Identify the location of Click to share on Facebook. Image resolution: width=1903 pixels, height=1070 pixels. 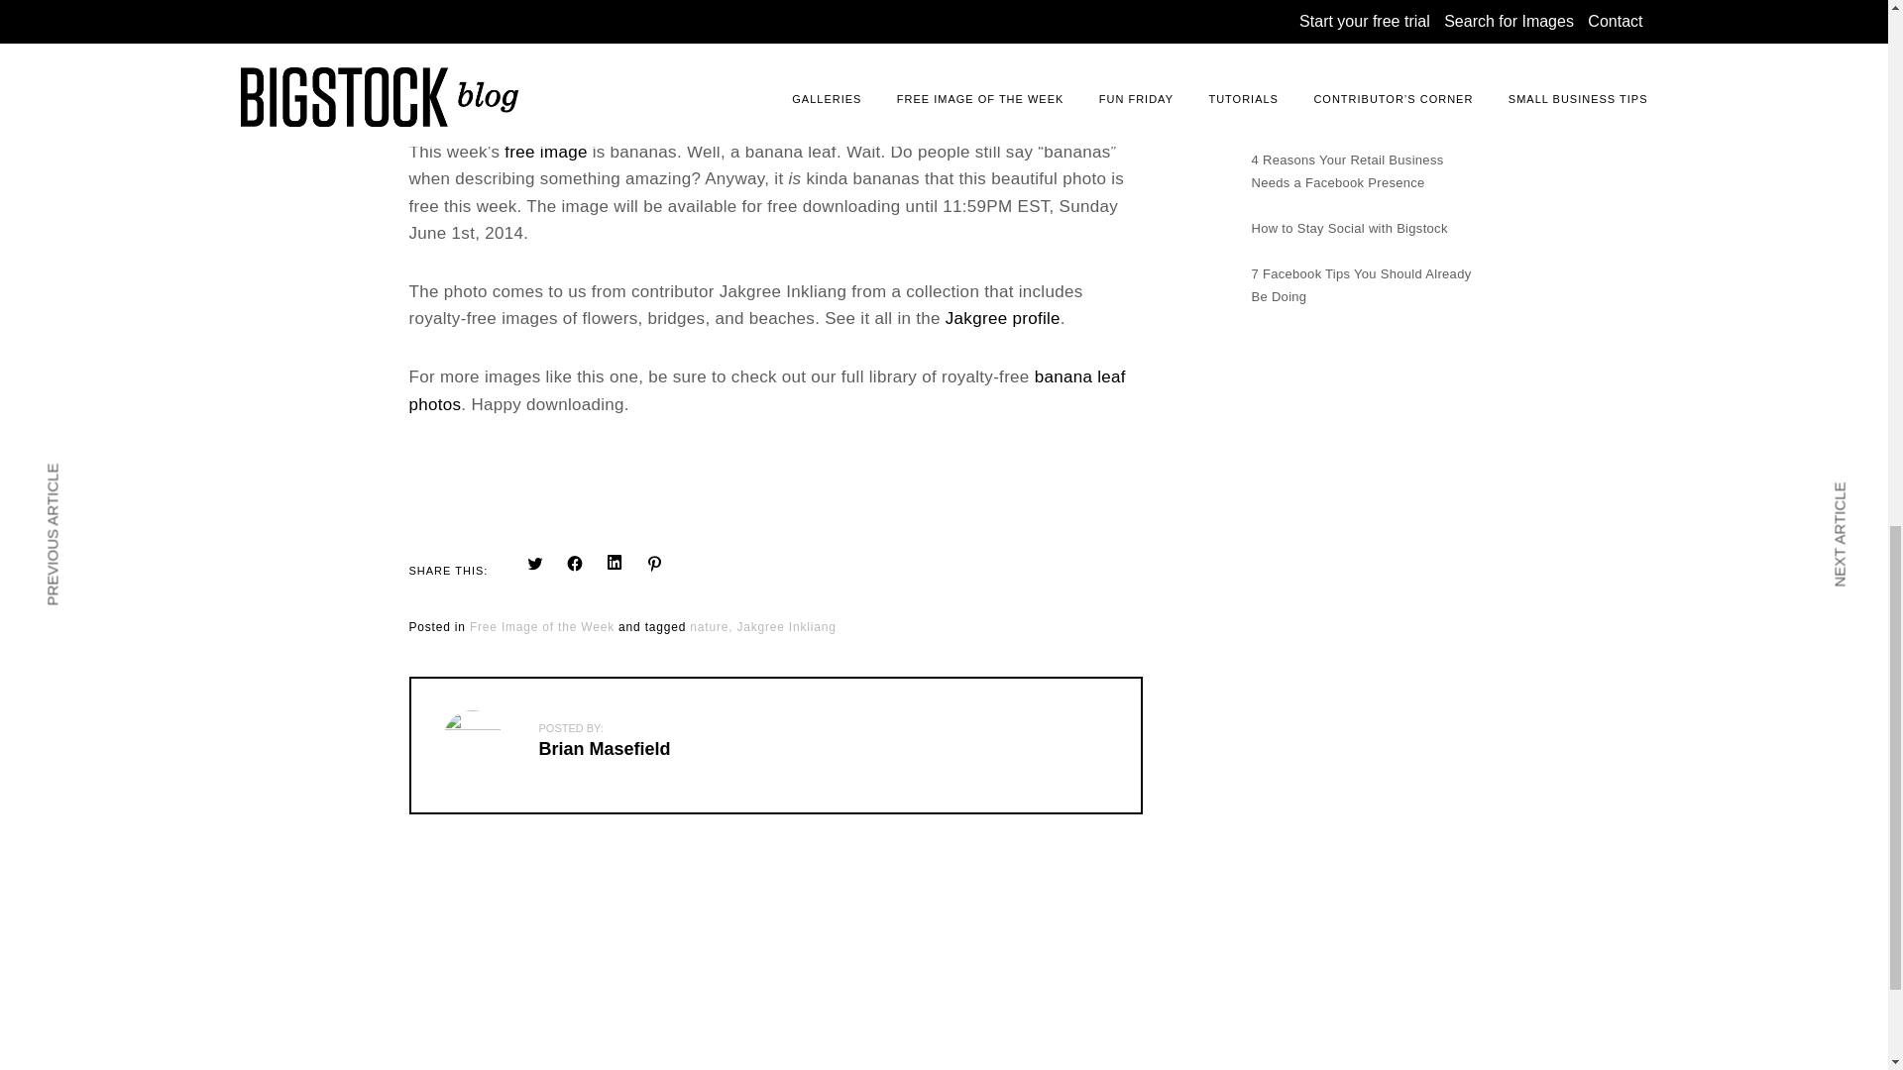
(575, 563).